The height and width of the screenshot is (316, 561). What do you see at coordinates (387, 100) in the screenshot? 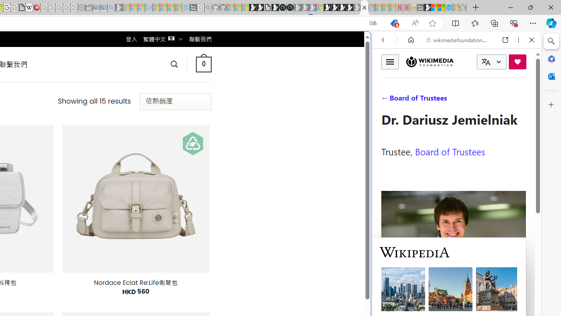
I see `WEB  ` at bounding box center [387, 100].